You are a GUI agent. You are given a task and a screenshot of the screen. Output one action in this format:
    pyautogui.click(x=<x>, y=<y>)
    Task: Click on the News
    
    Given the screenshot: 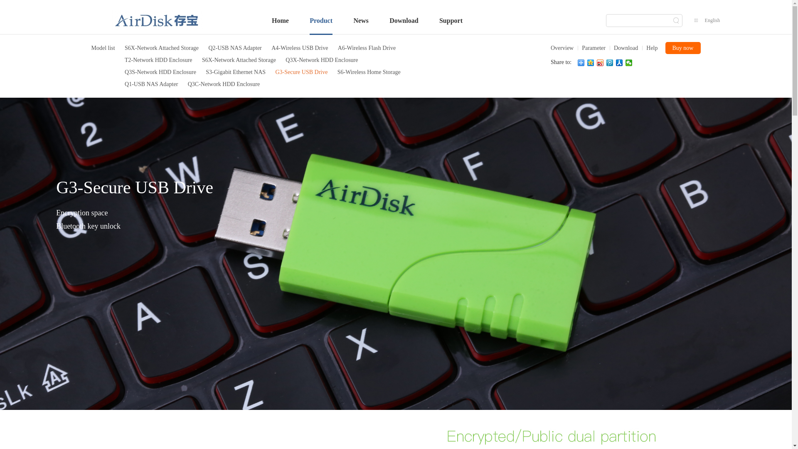 What is the action you would take?
    pyautogui.click(x=361, y=21)
    